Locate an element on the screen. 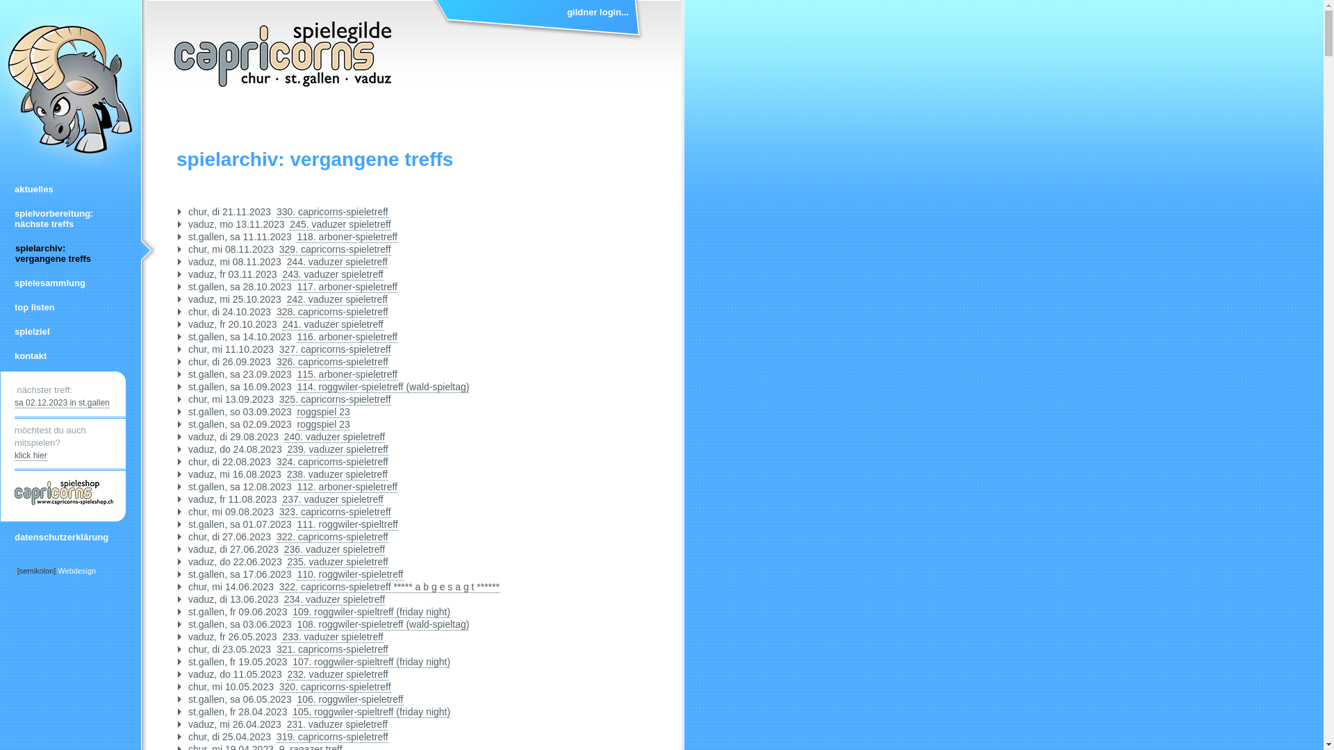 This screenshot has width=1334, height=750. 231. vaduzer spieletreff is located at coordinates (338, 725).